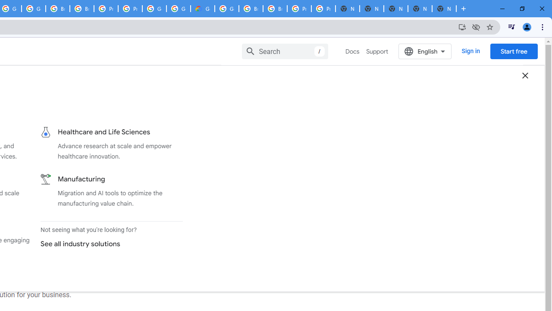  I want to click on English, so click(425, 51).